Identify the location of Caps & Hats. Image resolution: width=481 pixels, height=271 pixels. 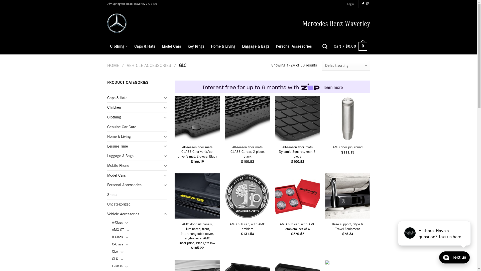
(135, 98).